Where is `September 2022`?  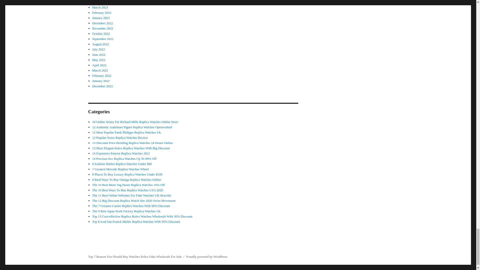
September 2022 is located at coordinates (102, 39).